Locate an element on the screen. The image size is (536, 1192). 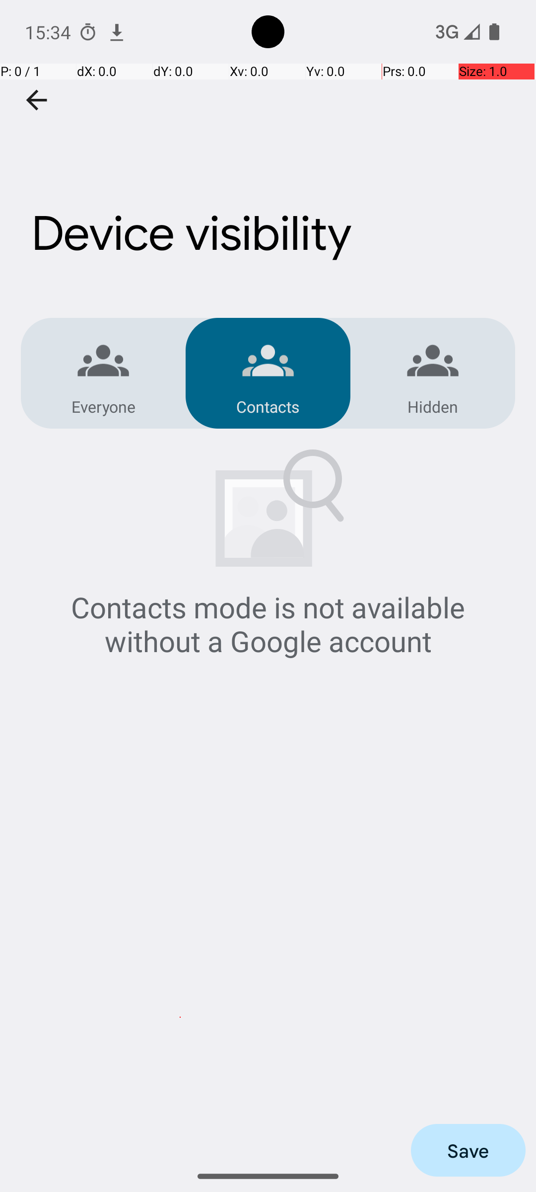
Hidden is located at coordinates (433, 406).